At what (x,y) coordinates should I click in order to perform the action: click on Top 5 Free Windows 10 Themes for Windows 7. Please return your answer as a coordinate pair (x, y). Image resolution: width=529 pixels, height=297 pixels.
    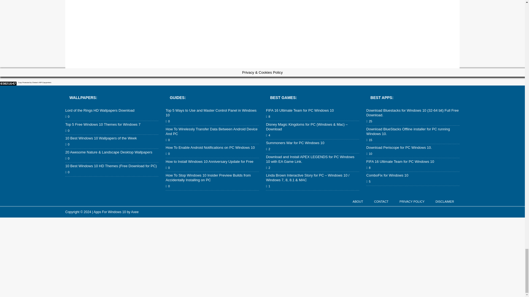
    Looking at the image, I should click on (103, 124).